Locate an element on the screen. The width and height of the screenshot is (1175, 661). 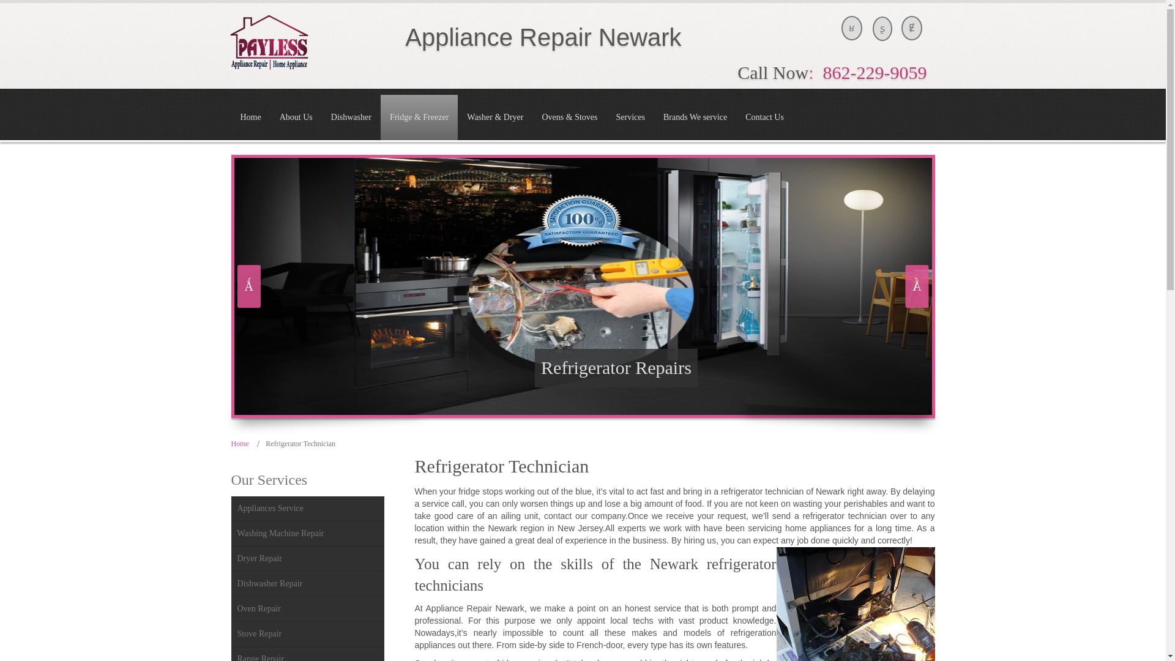
Brands We service is located at coordinates (695, 118).